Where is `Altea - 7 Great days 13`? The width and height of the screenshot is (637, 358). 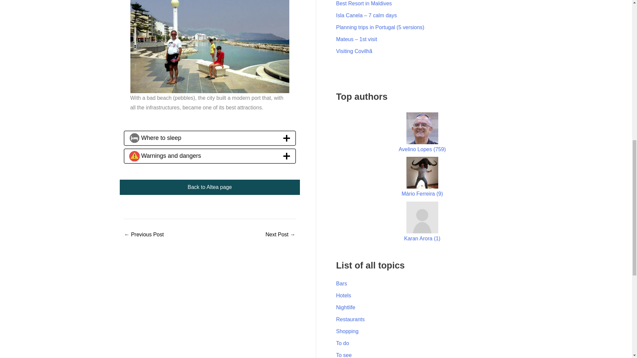 Altea - 7 Great days 13 is located at coordinates (134, 156).